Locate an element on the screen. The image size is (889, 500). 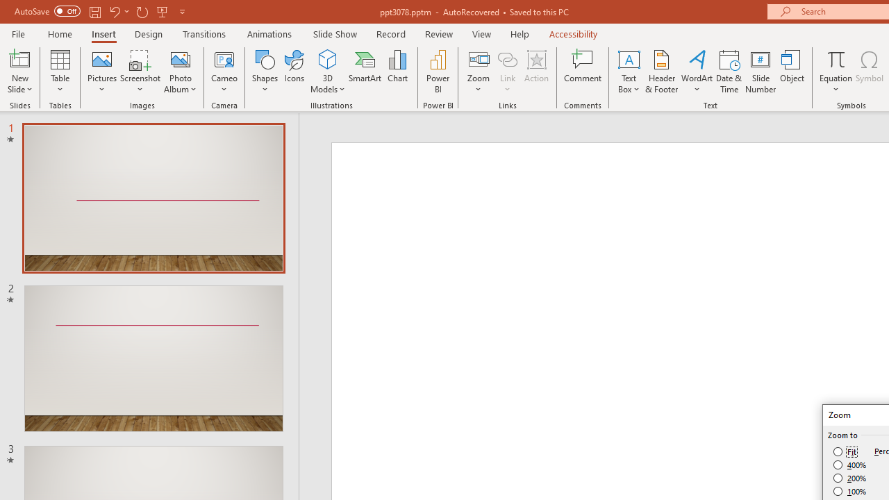
Action is located at coordinates (536, 71).